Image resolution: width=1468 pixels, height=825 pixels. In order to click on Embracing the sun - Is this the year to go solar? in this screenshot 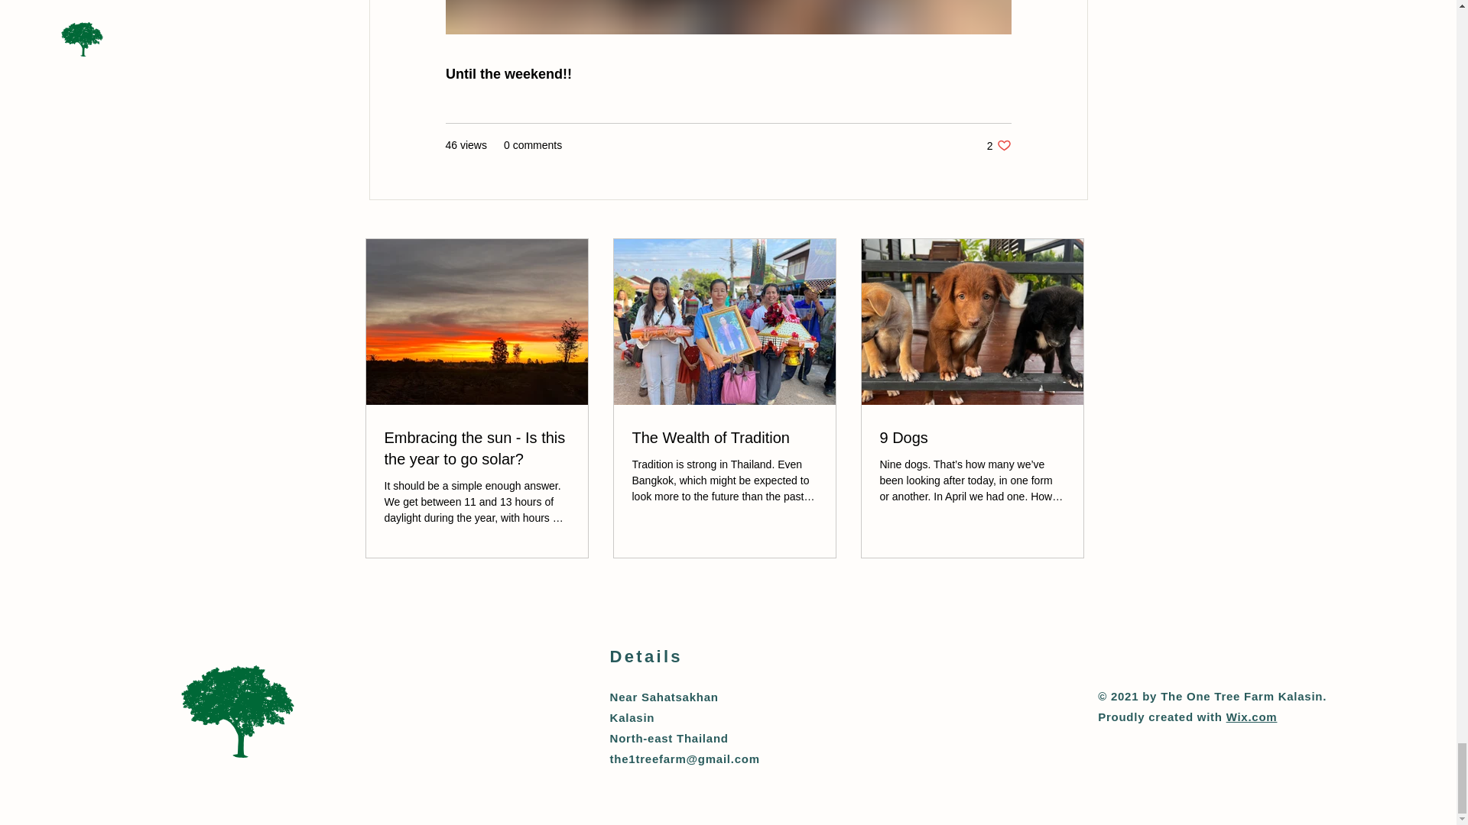, I will do `click(723, 438)`.